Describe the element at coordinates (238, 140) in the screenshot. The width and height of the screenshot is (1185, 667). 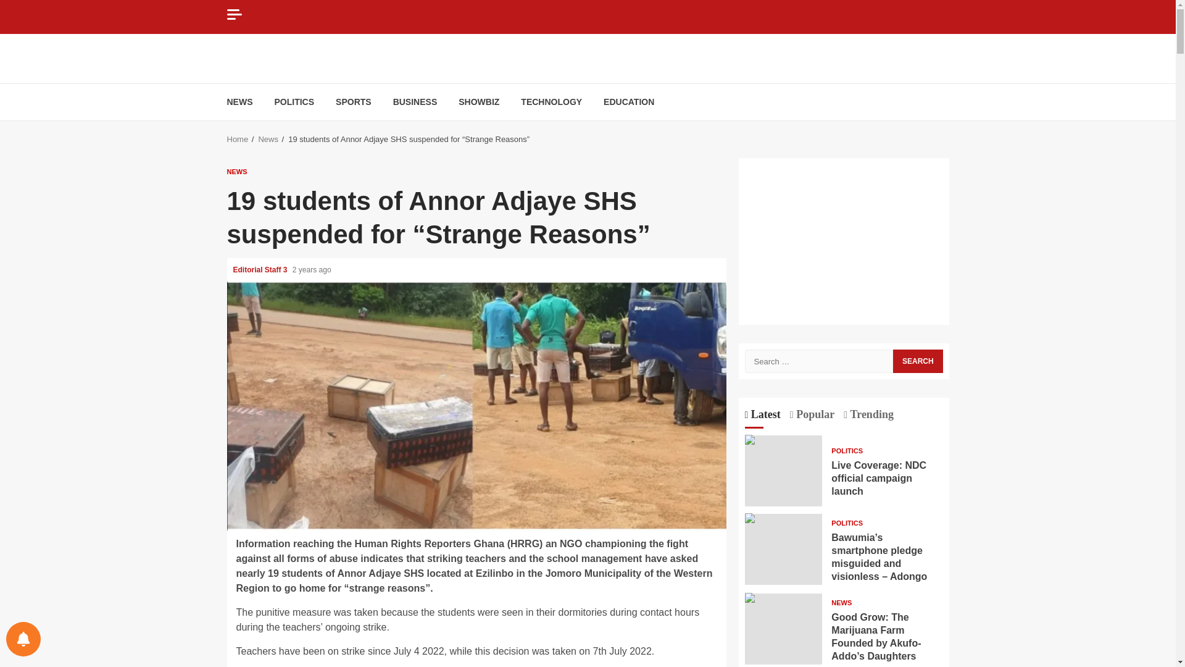
I see `Home` at that location.